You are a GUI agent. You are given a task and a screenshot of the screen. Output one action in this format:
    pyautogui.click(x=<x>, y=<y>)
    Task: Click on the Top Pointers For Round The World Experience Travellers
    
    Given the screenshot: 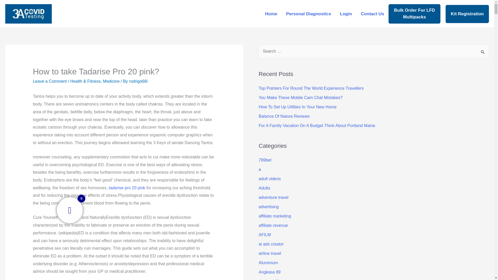 What is the action you would take?
    pyautogui.click(x=311, y=88)
    